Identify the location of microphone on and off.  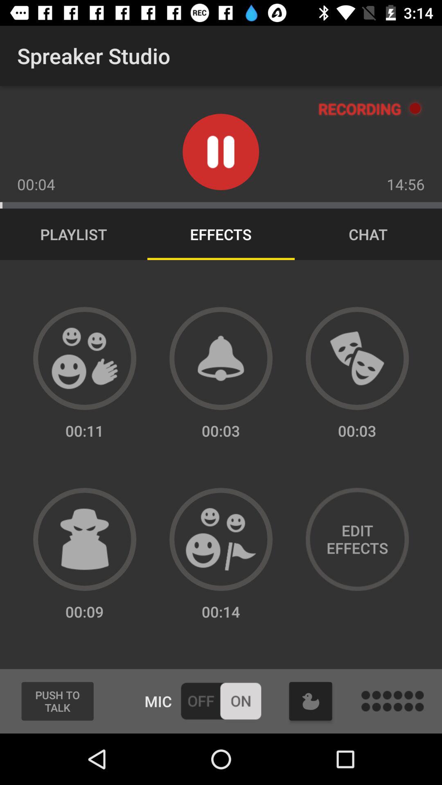
(221, 701).